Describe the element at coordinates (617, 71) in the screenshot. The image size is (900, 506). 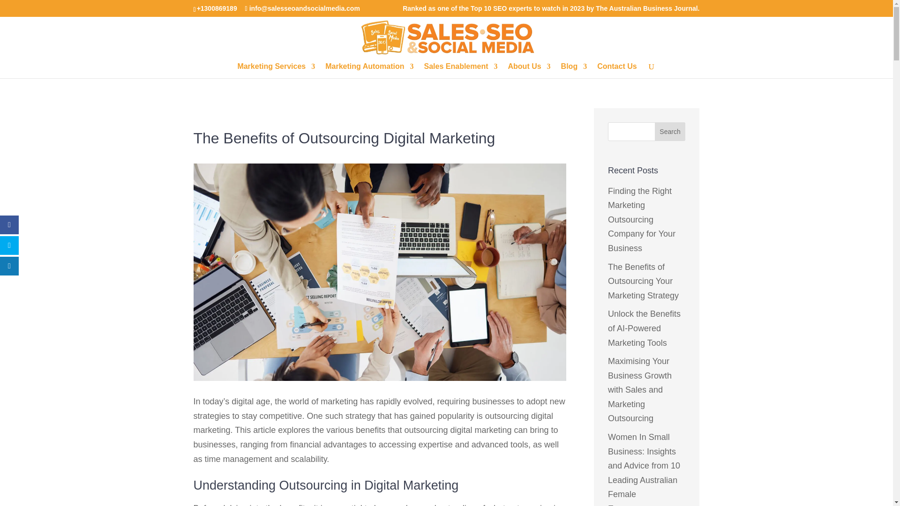
I see `Contact Us` at that location.